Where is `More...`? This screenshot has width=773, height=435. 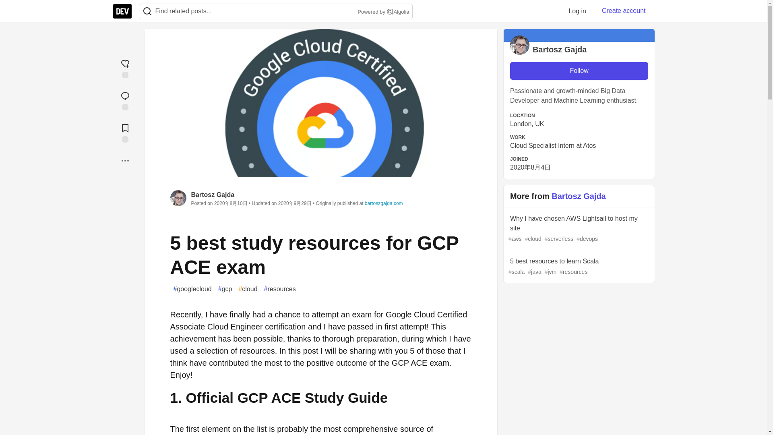
More... is located at coordinates (125, 160).